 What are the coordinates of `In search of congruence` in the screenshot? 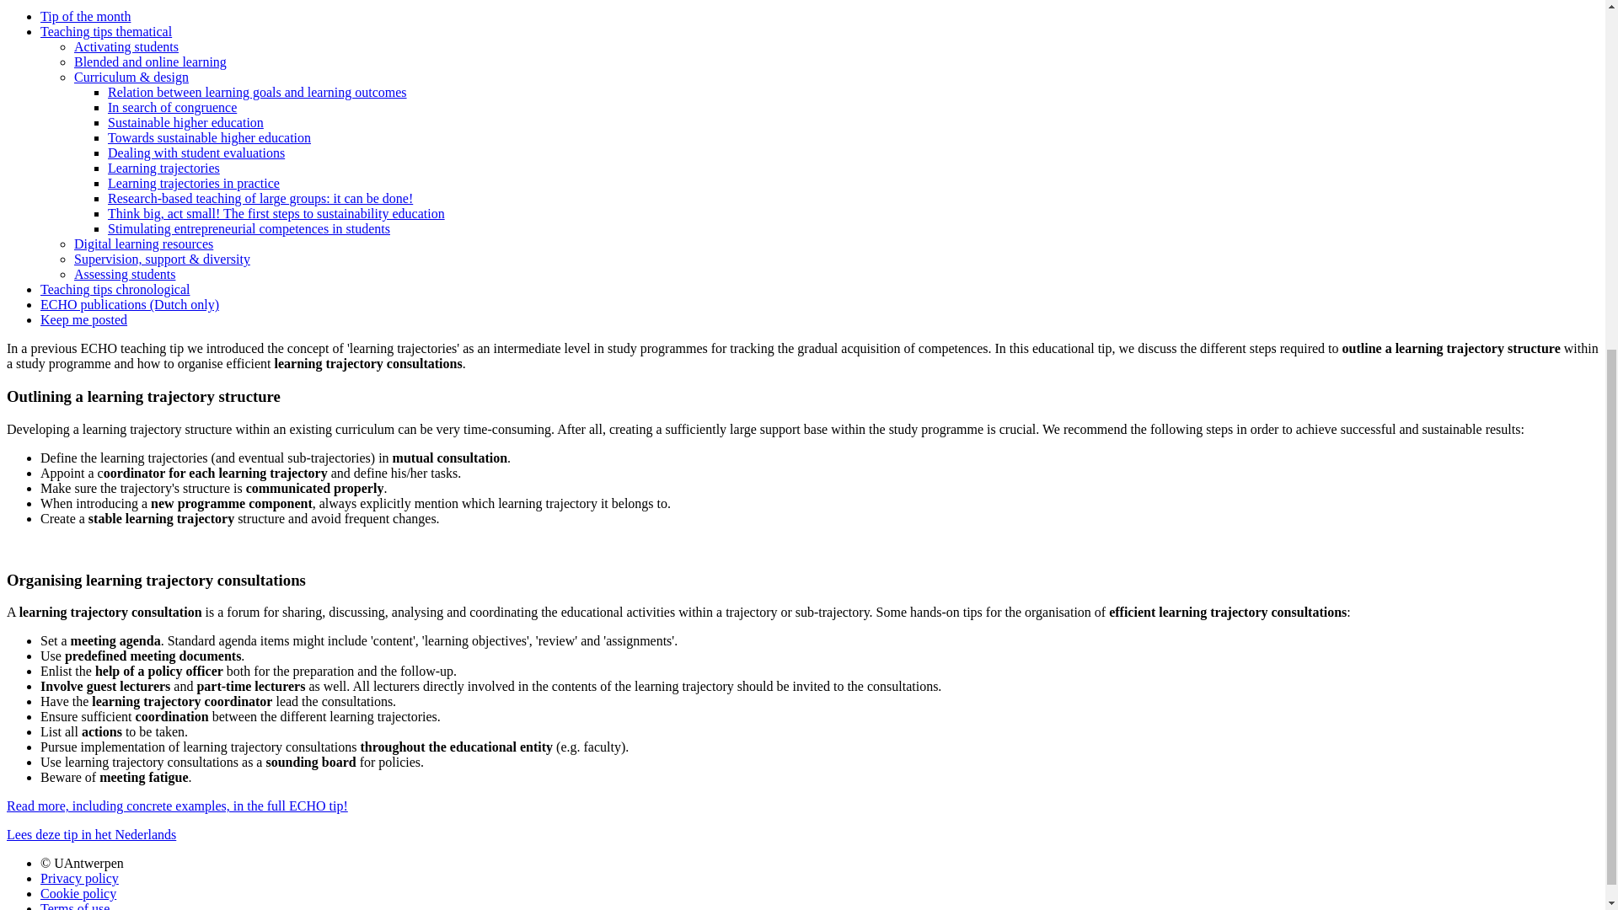 It's located at (172, 107).